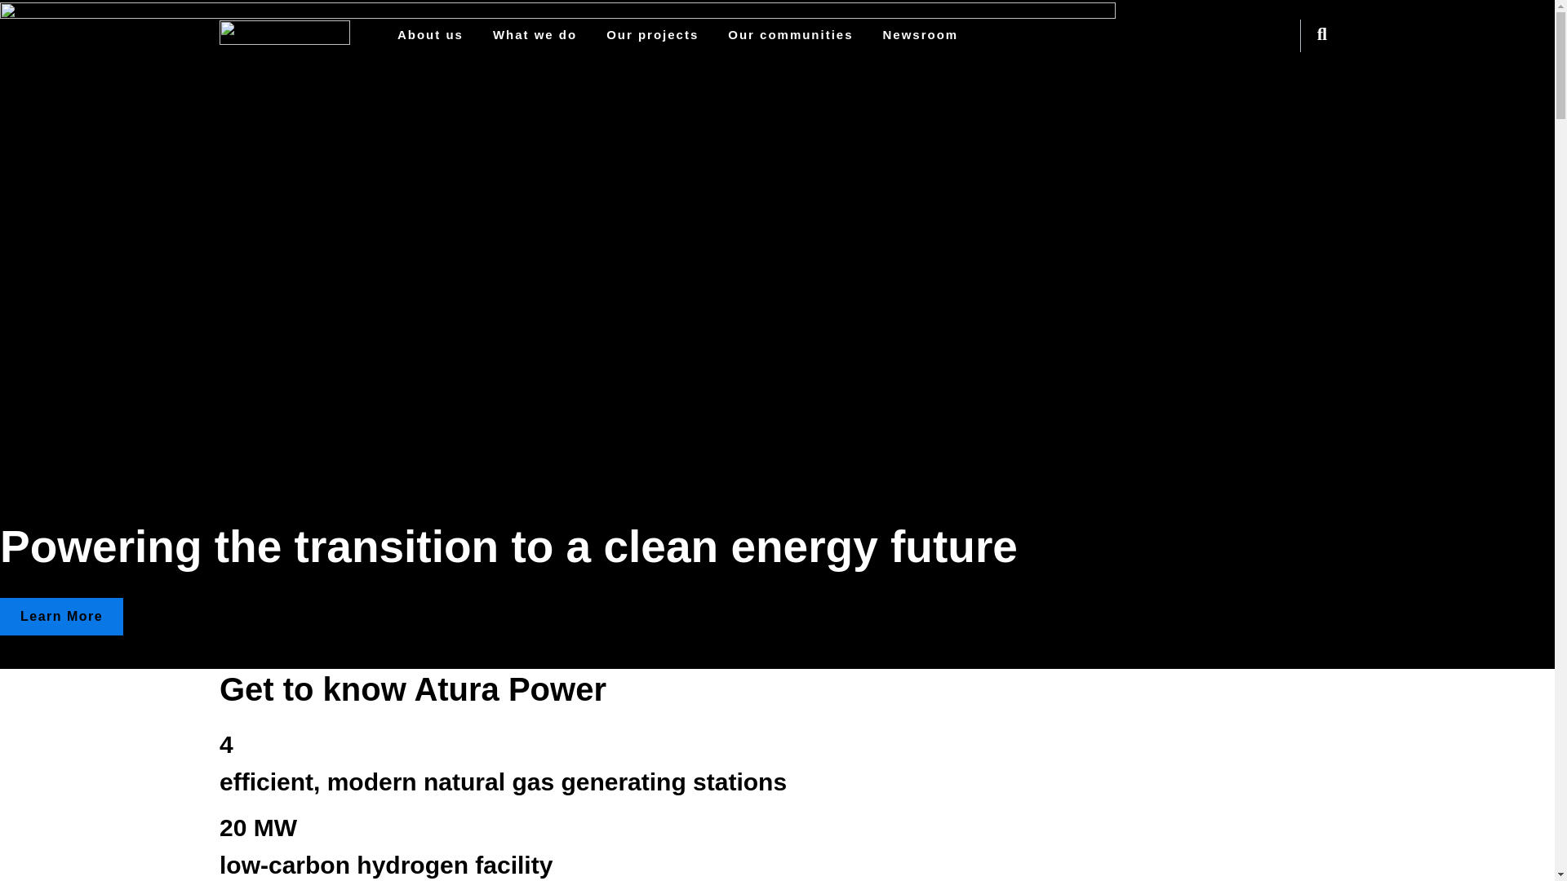 The width and height of the screenshot is (1567, 881). I want to click on What we do, so click(535, 36).